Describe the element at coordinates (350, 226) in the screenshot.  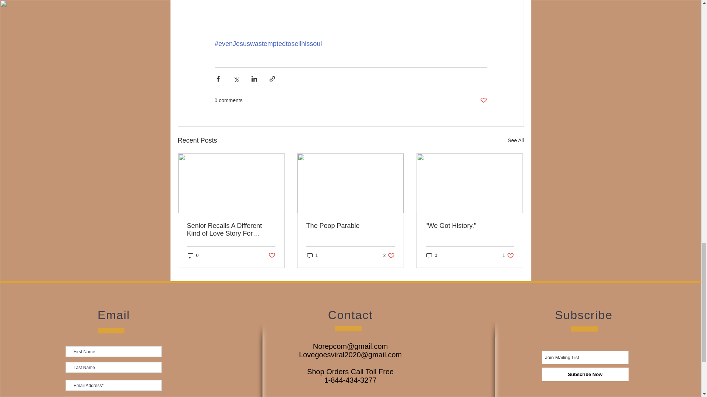
I see `The Poop Parable` at that location.